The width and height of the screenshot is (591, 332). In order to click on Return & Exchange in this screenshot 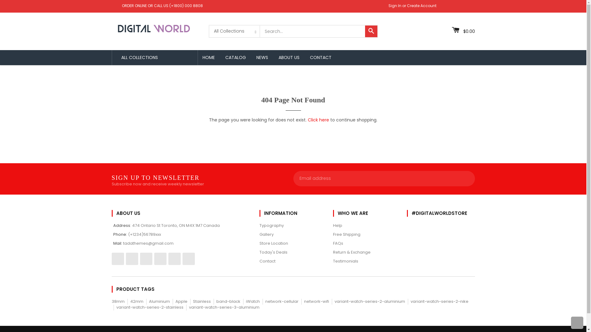, I will do `click(352, 252)`.